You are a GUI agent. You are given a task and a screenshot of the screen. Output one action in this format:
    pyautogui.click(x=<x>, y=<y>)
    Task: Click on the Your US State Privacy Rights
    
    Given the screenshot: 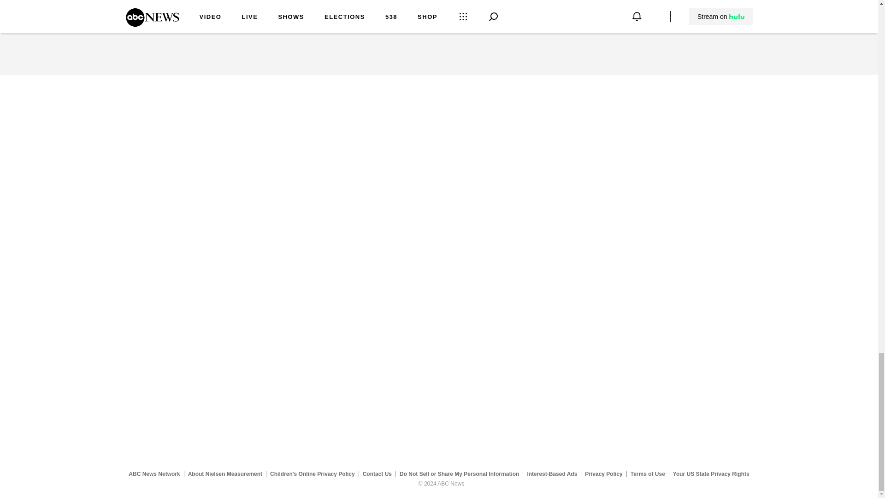 What is the action you would take?
    pyautogui.click(x=711, y=474)
    